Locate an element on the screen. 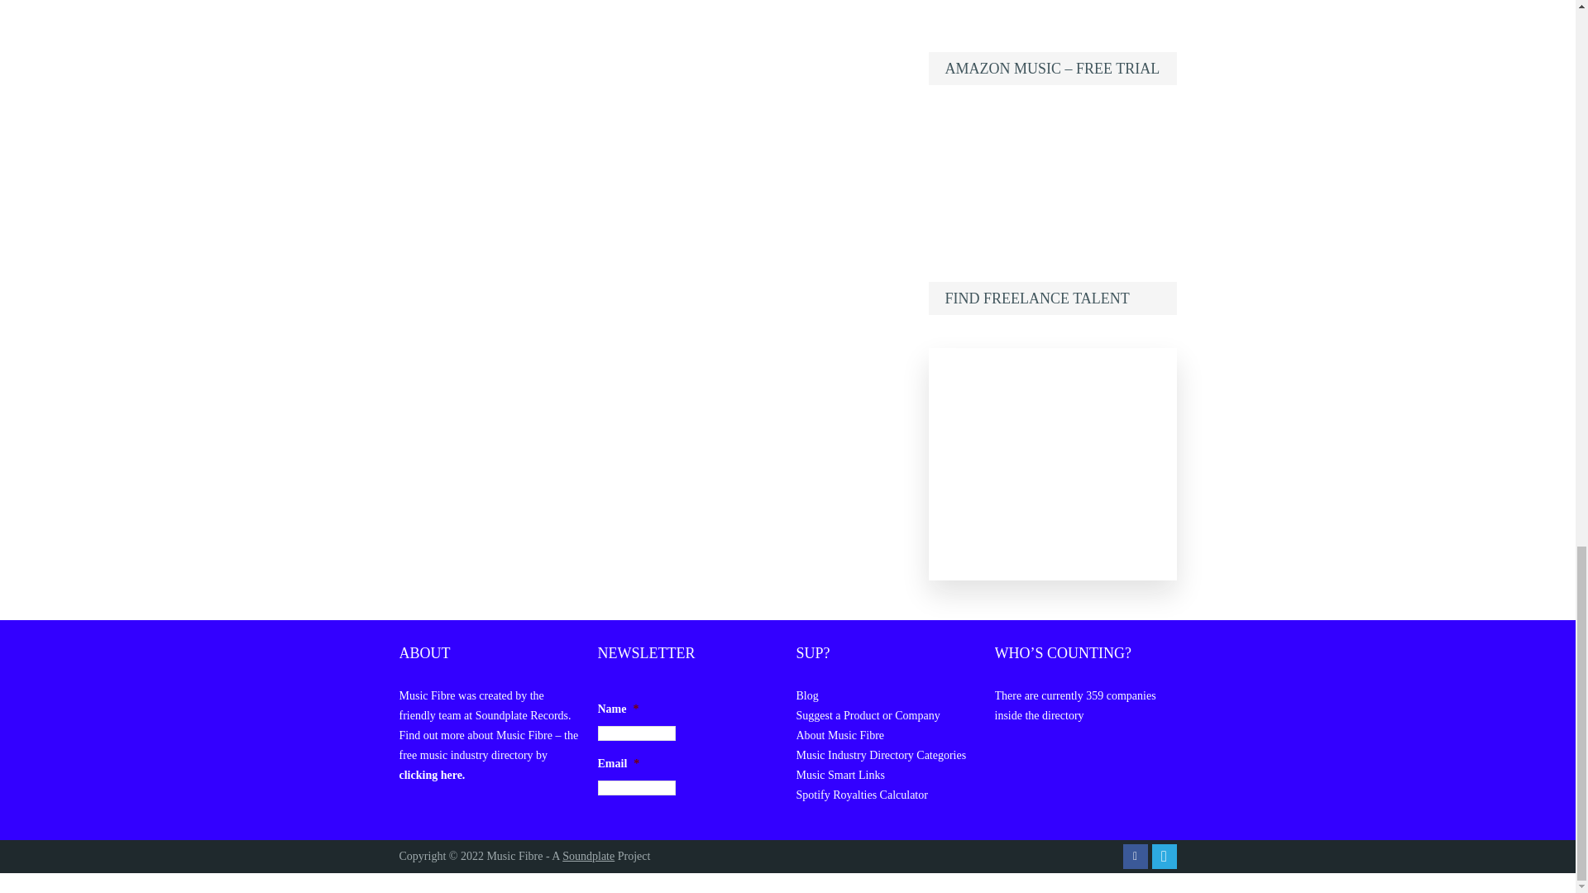 This screenshot has width=1588, height=893. Blog is located at coordinates (806, 695).